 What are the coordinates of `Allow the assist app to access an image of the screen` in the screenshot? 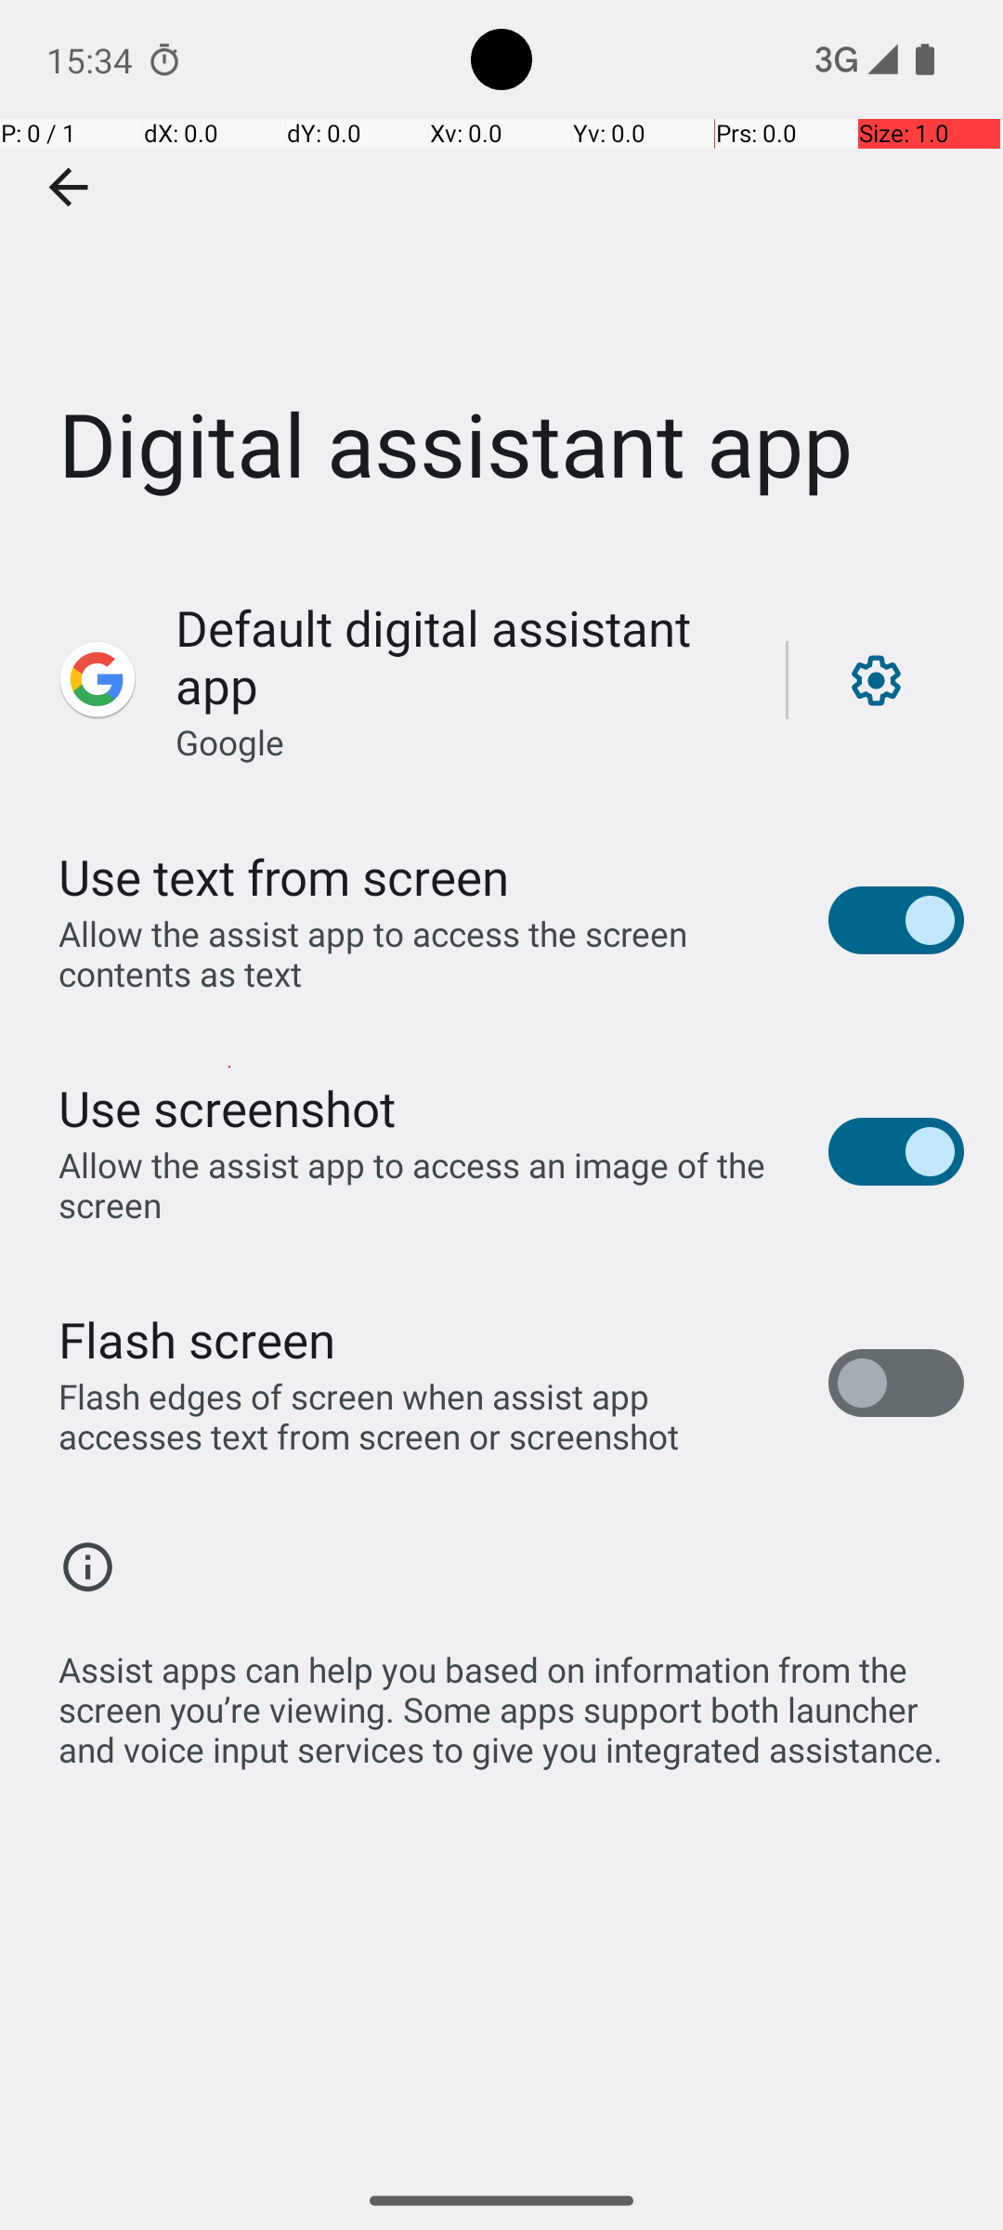 It's located at (423, 1185).